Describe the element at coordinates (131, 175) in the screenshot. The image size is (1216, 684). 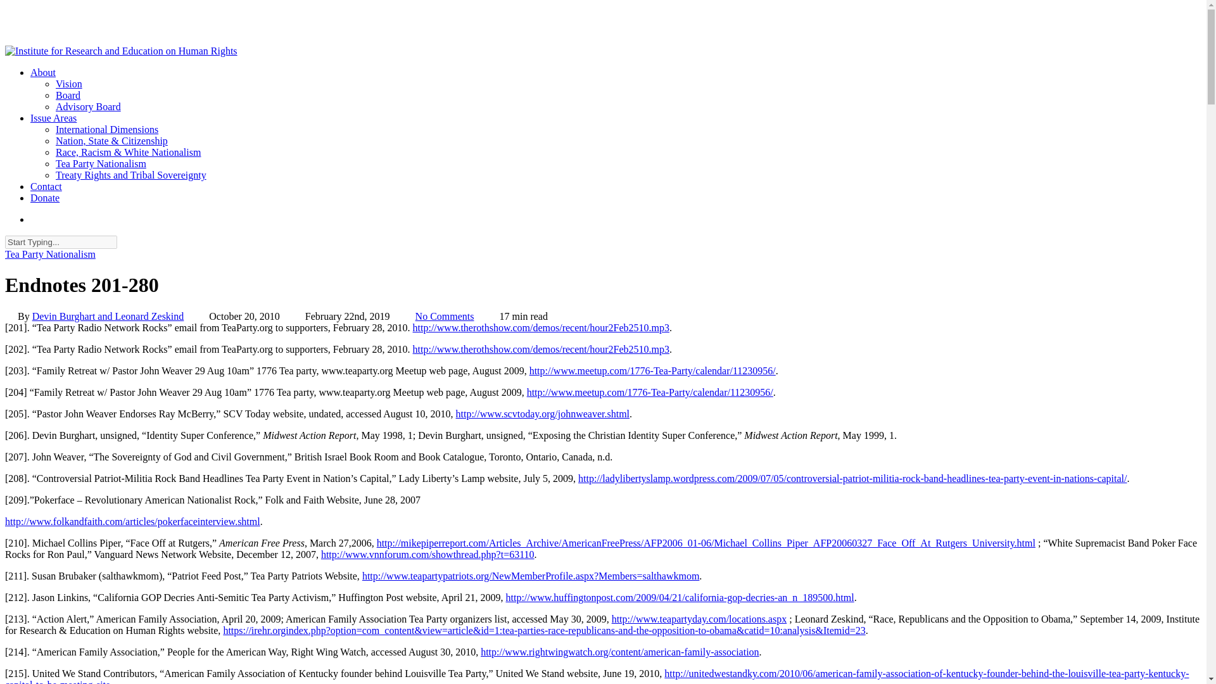
I see `Treaty Rights and Tribal Sovereignty` at that location.